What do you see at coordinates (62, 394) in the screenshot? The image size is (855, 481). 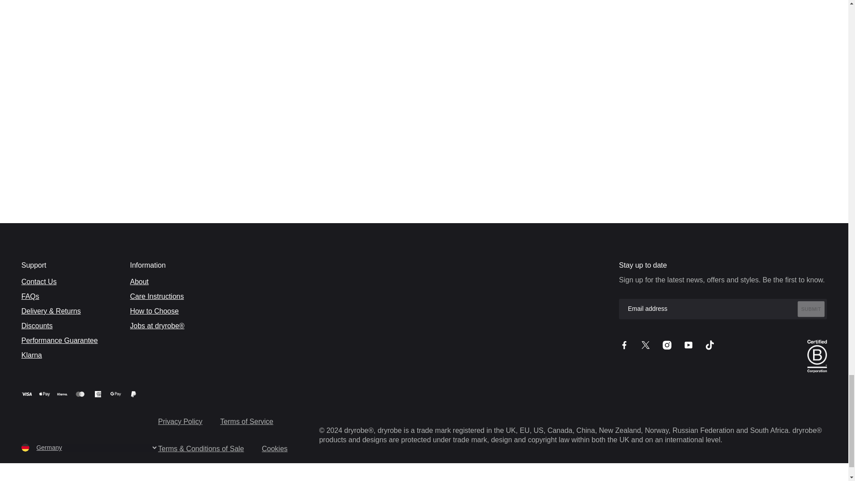 I see `klarna` at bounding box center [62, 394].